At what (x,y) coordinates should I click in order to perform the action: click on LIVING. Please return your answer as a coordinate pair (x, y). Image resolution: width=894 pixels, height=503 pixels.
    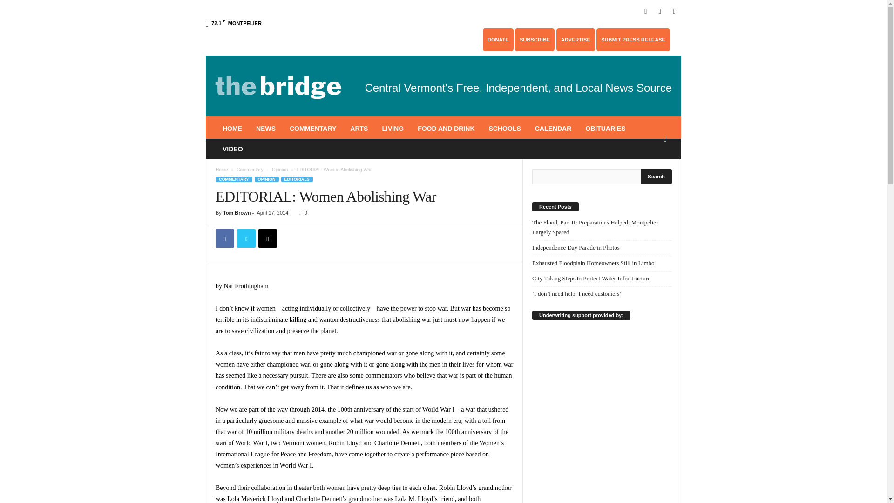
    Looking at the image, I should click on (392, 129).